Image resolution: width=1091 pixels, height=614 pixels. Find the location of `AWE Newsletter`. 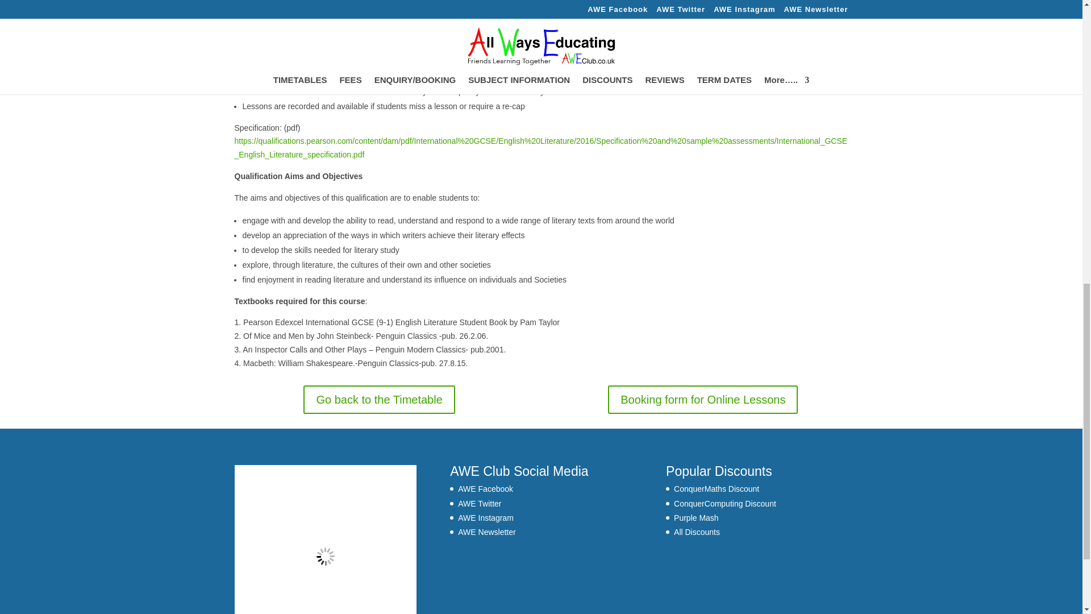

AWE Newsletter is located at coordinates (486, 532).